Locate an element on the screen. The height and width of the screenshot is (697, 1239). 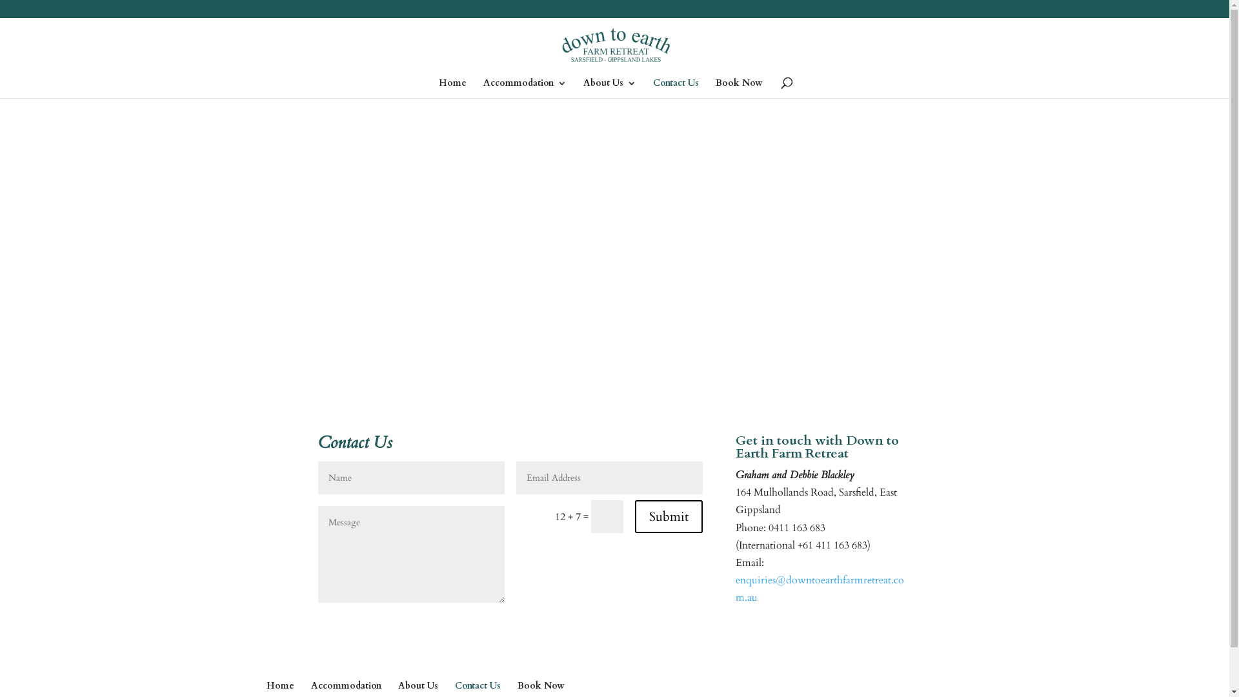
About Us is located at coordinates (610, 88).